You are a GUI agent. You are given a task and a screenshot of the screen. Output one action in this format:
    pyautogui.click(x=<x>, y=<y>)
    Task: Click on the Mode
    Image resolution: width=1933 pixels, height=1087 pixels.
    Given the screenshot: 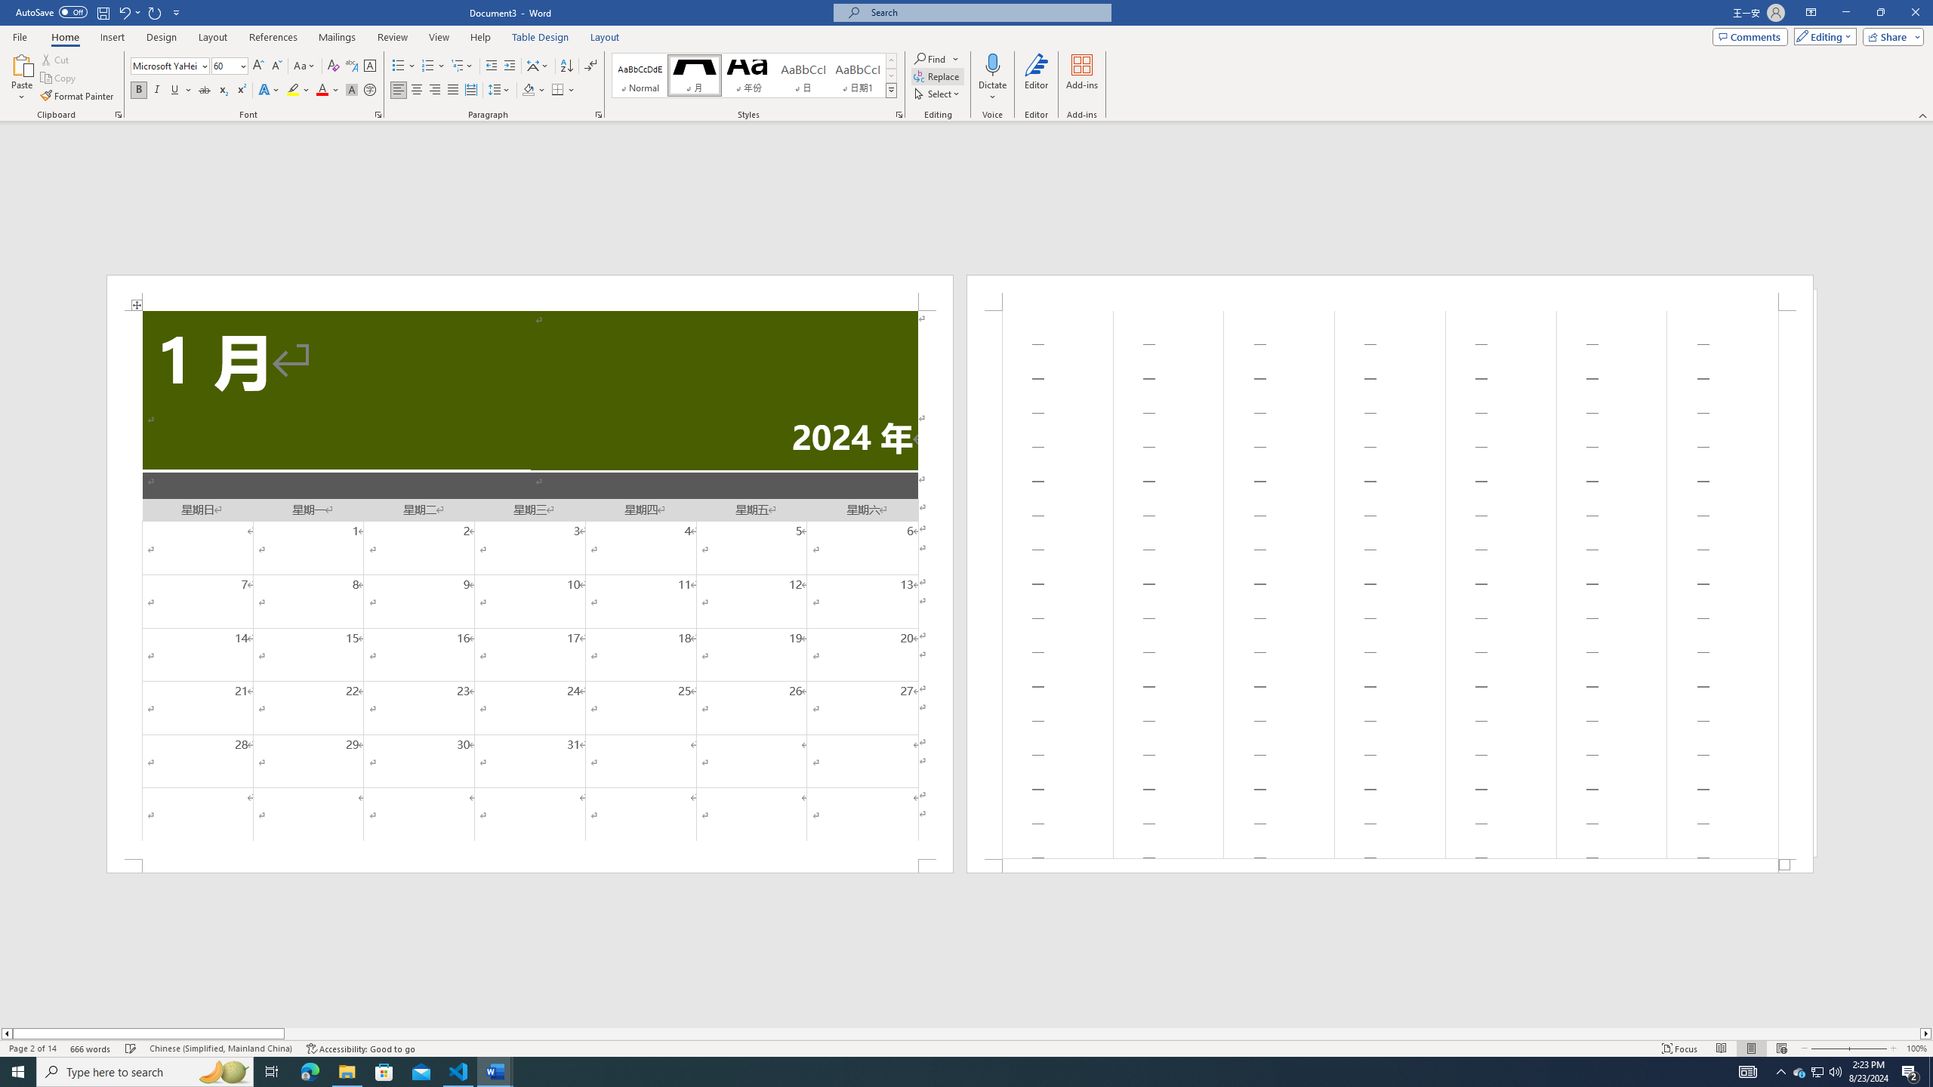 What is the action you would take?
    pyautogui.click(x=1823, y=36)
    